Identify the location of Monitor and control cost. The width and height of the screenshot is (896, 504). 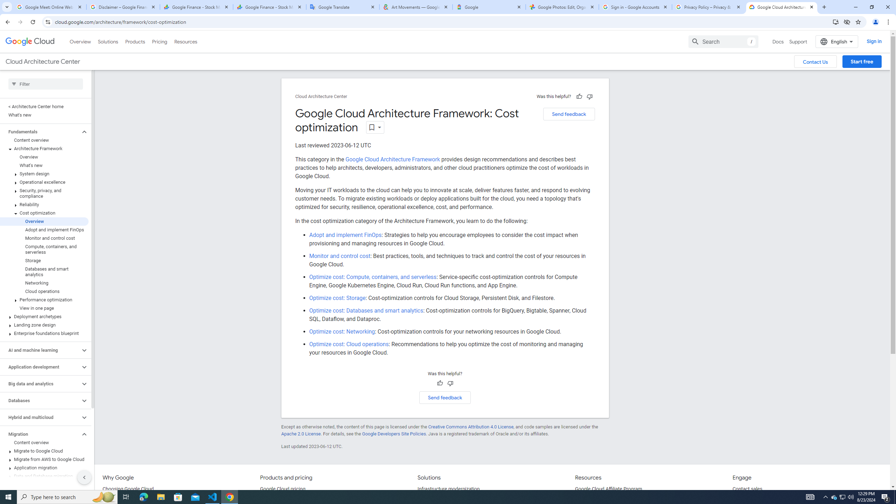
(340, 256).